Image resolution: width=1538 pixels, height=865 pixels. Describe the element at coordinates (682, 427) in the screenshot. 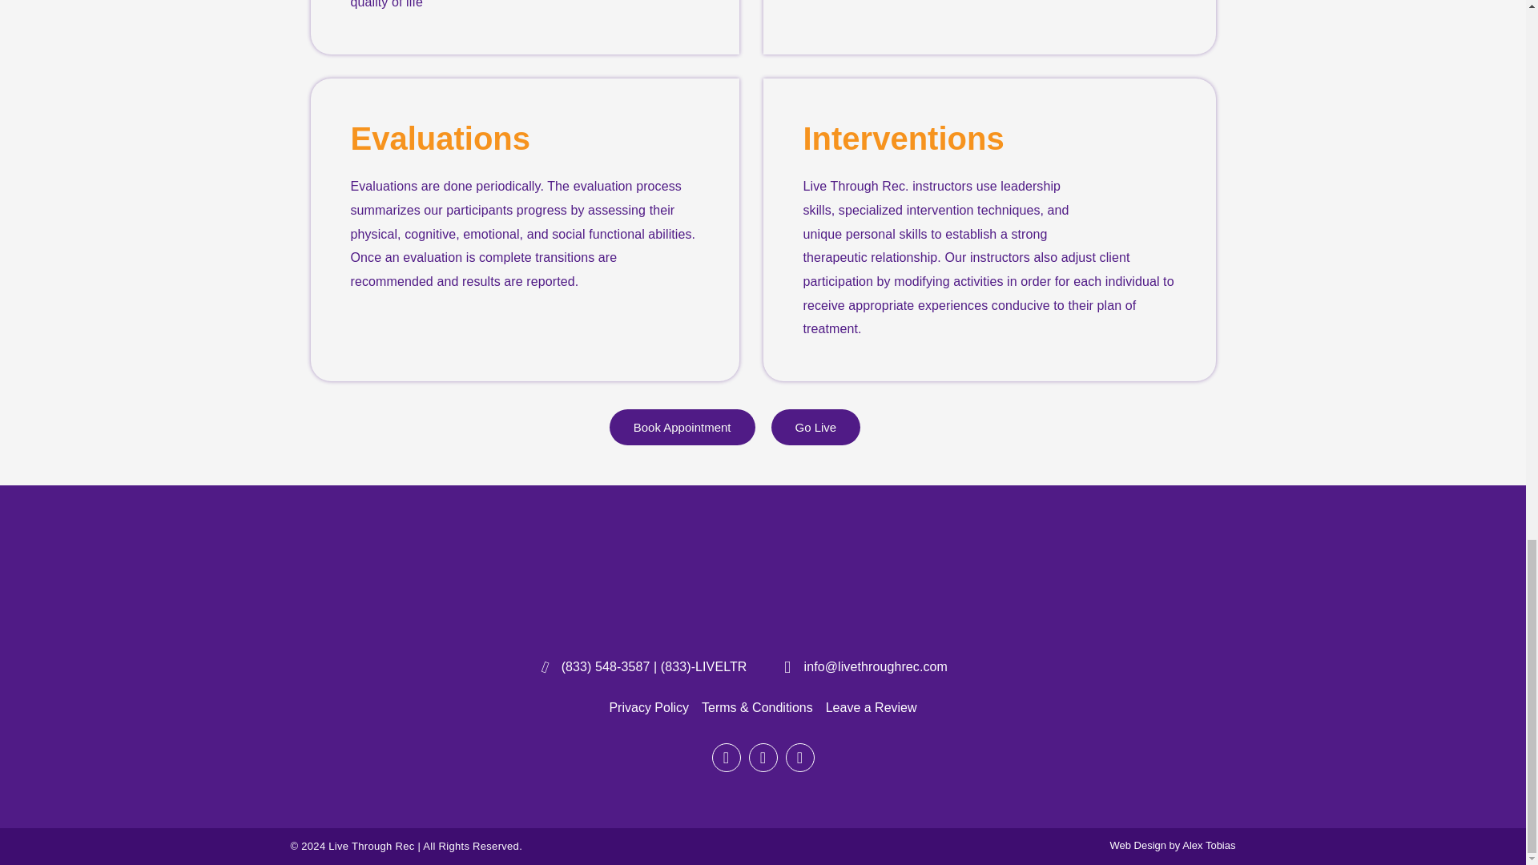

I see `Book Appointment` at that location.